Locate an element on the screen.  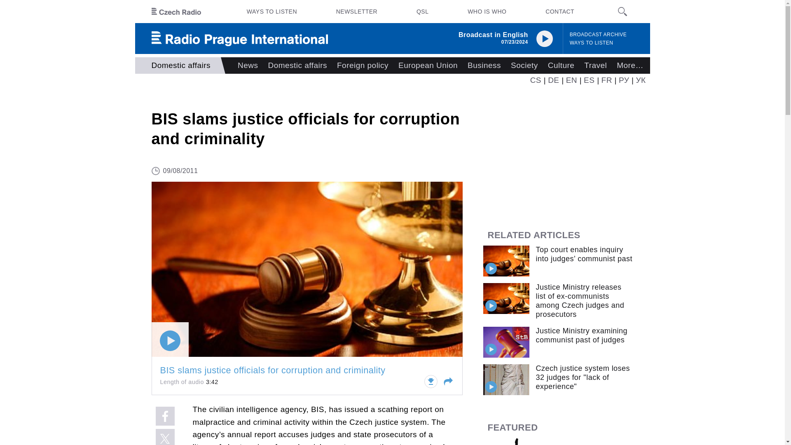
ES is located at coordinates (589, 80).